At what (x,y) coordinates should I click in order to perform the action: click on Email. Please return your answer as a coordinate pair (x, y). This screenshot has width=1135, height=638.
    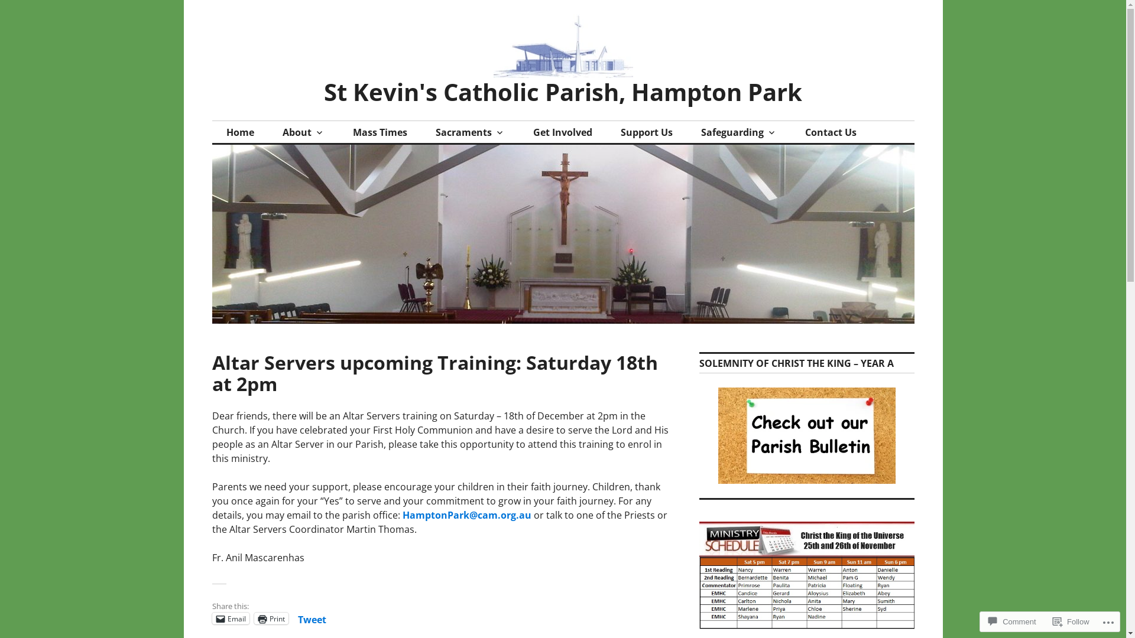
    Looking at the image, I should click on (231, 619).